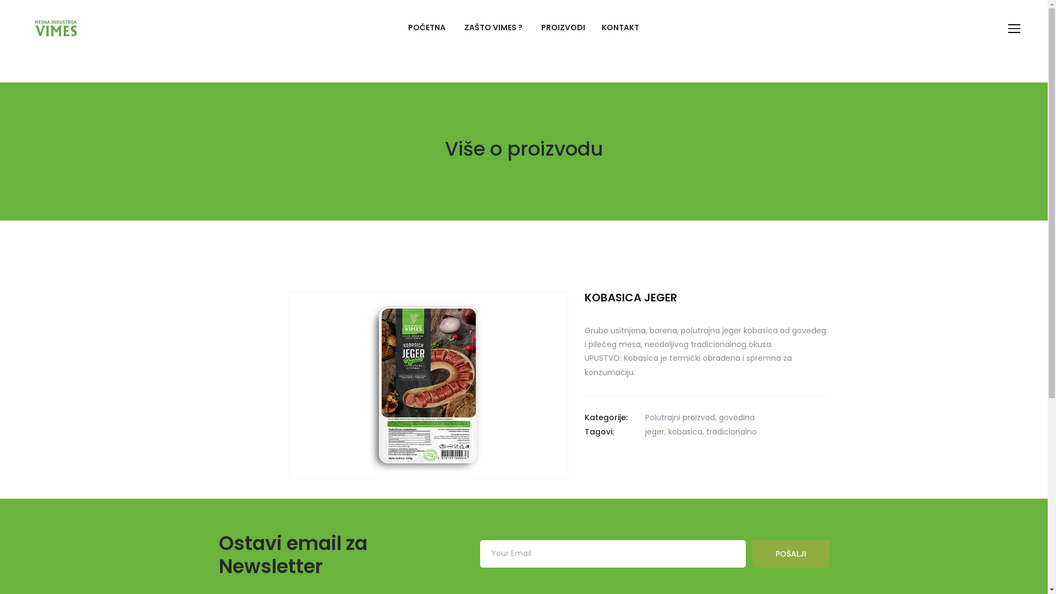 The height and width of the screenshot is (594, 1056). I want to click on tradicionalno, so click(732, 432).